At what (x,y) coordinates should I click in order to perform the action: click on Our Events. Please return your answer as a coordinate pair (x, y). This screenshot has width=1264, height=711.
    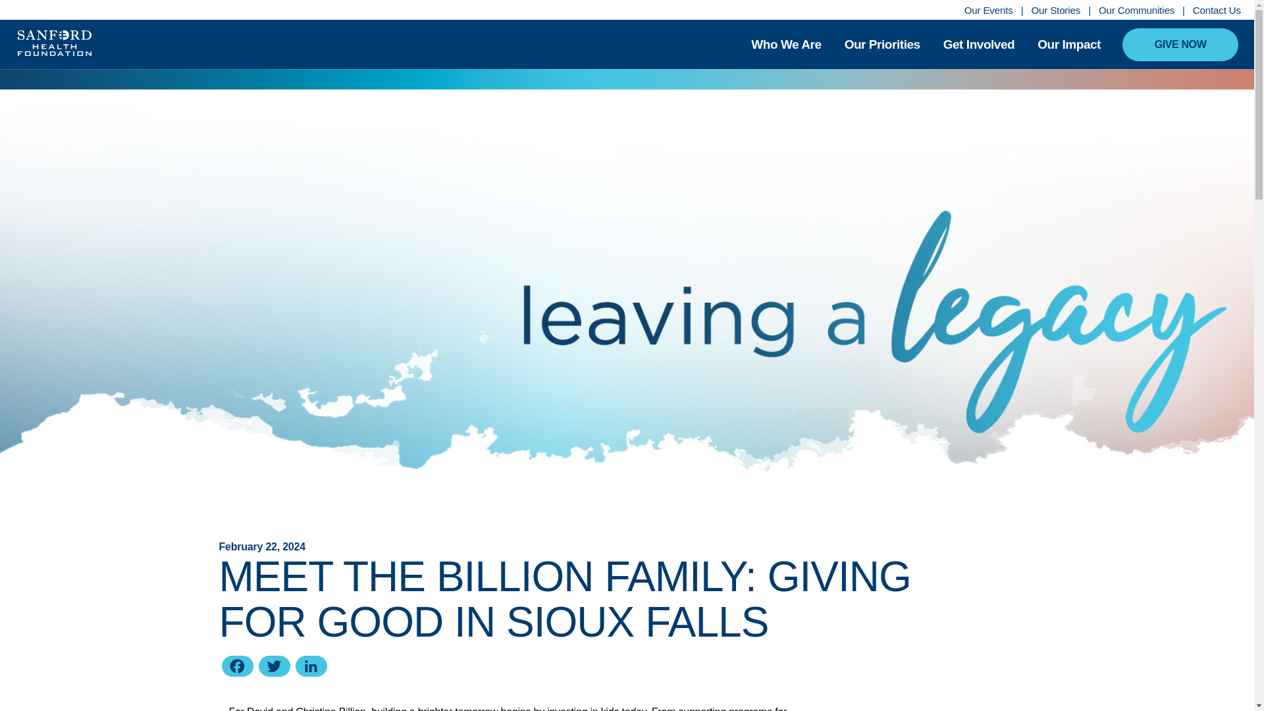
    Looking at the image, I should click on (989, 9).